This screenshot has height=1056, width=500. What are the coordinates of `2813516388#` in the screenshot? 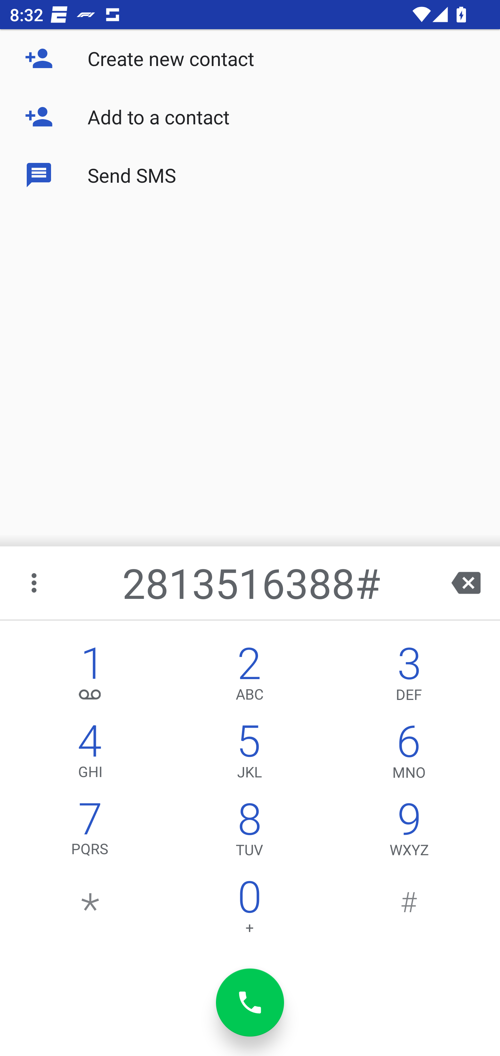 It's located at (251, 583).